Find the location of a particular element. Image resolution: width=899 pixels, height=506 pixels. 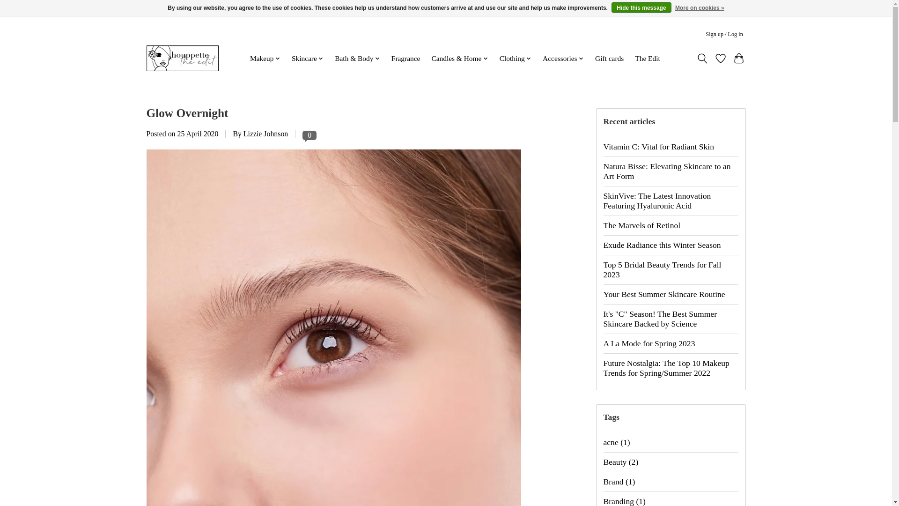

Glow Overnight is located at coordinates (187, 112).